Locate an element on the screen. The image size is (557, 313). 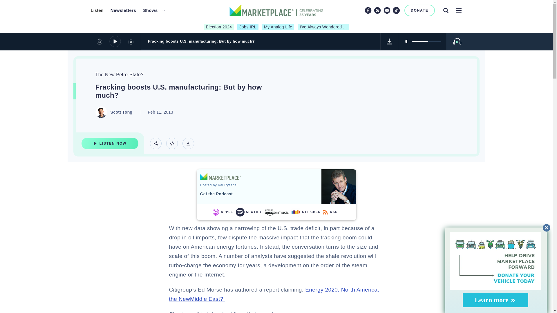
Shows is located at coordinates (150, 10).